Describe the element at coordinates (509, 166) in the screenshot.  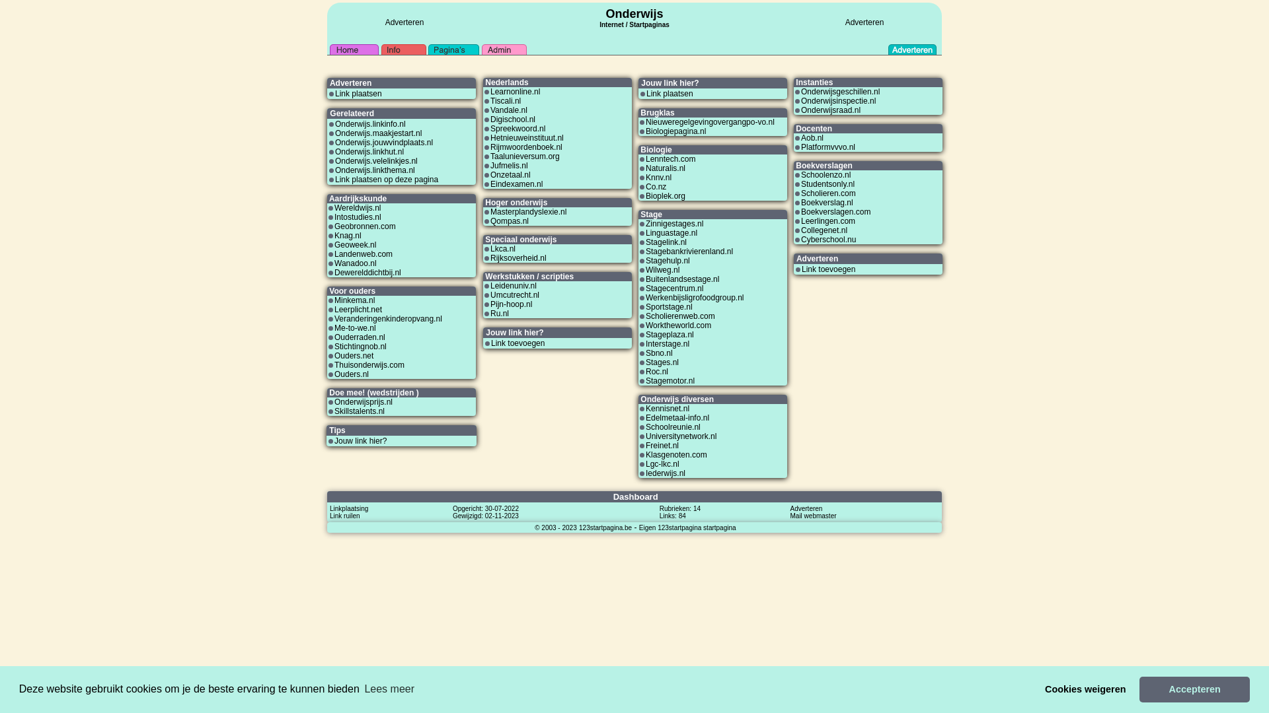
I see `Jufmelis.nl` at that location.